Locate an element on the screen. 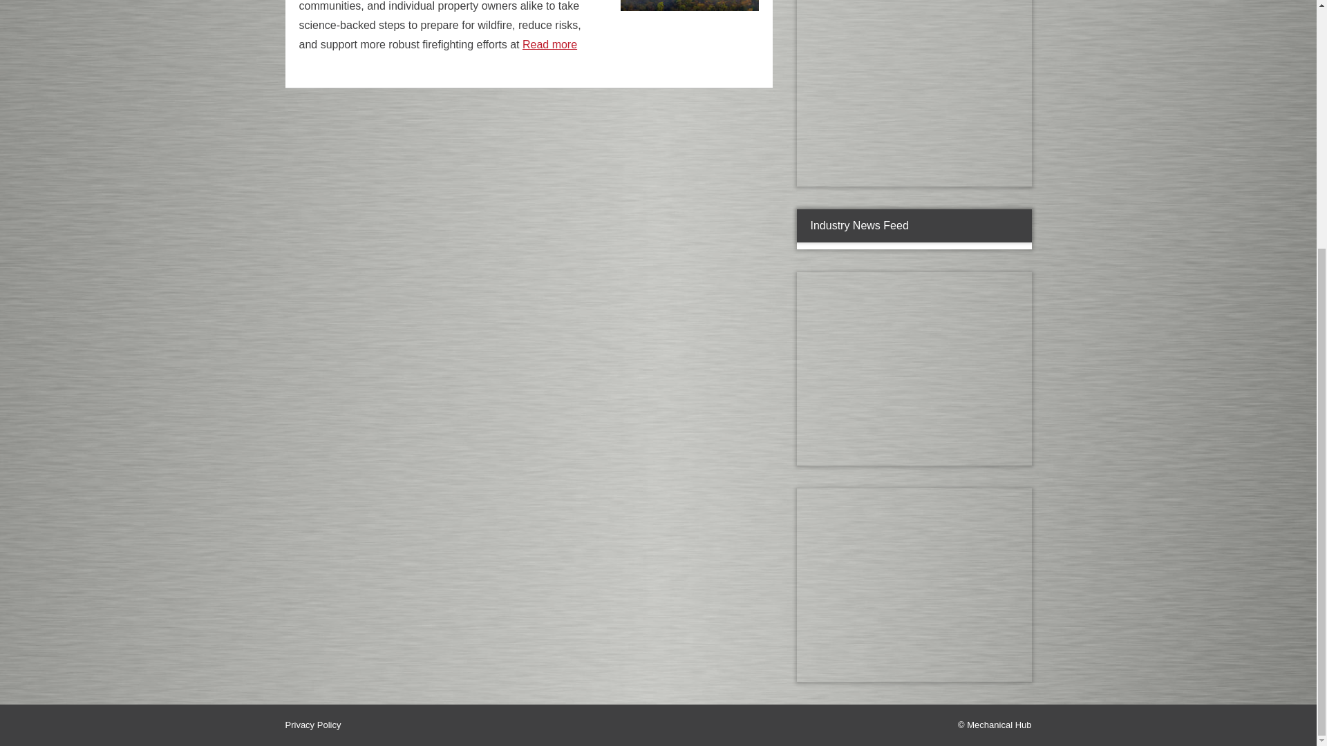 The width and height of the screenshot is (1327, 746). 3rd party ad content is located at coordinates (913, 585).